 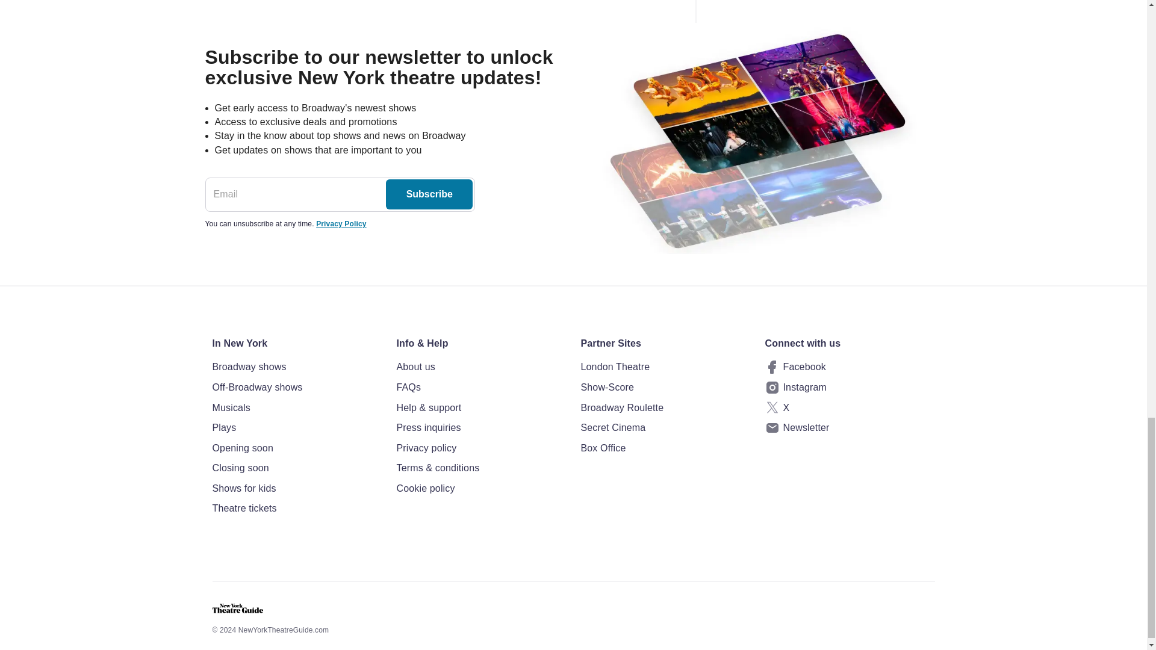 What do you see at coordinates (296, 489) in the screenshot?
I see `Shows for kids` at bounding box center [296, 489].